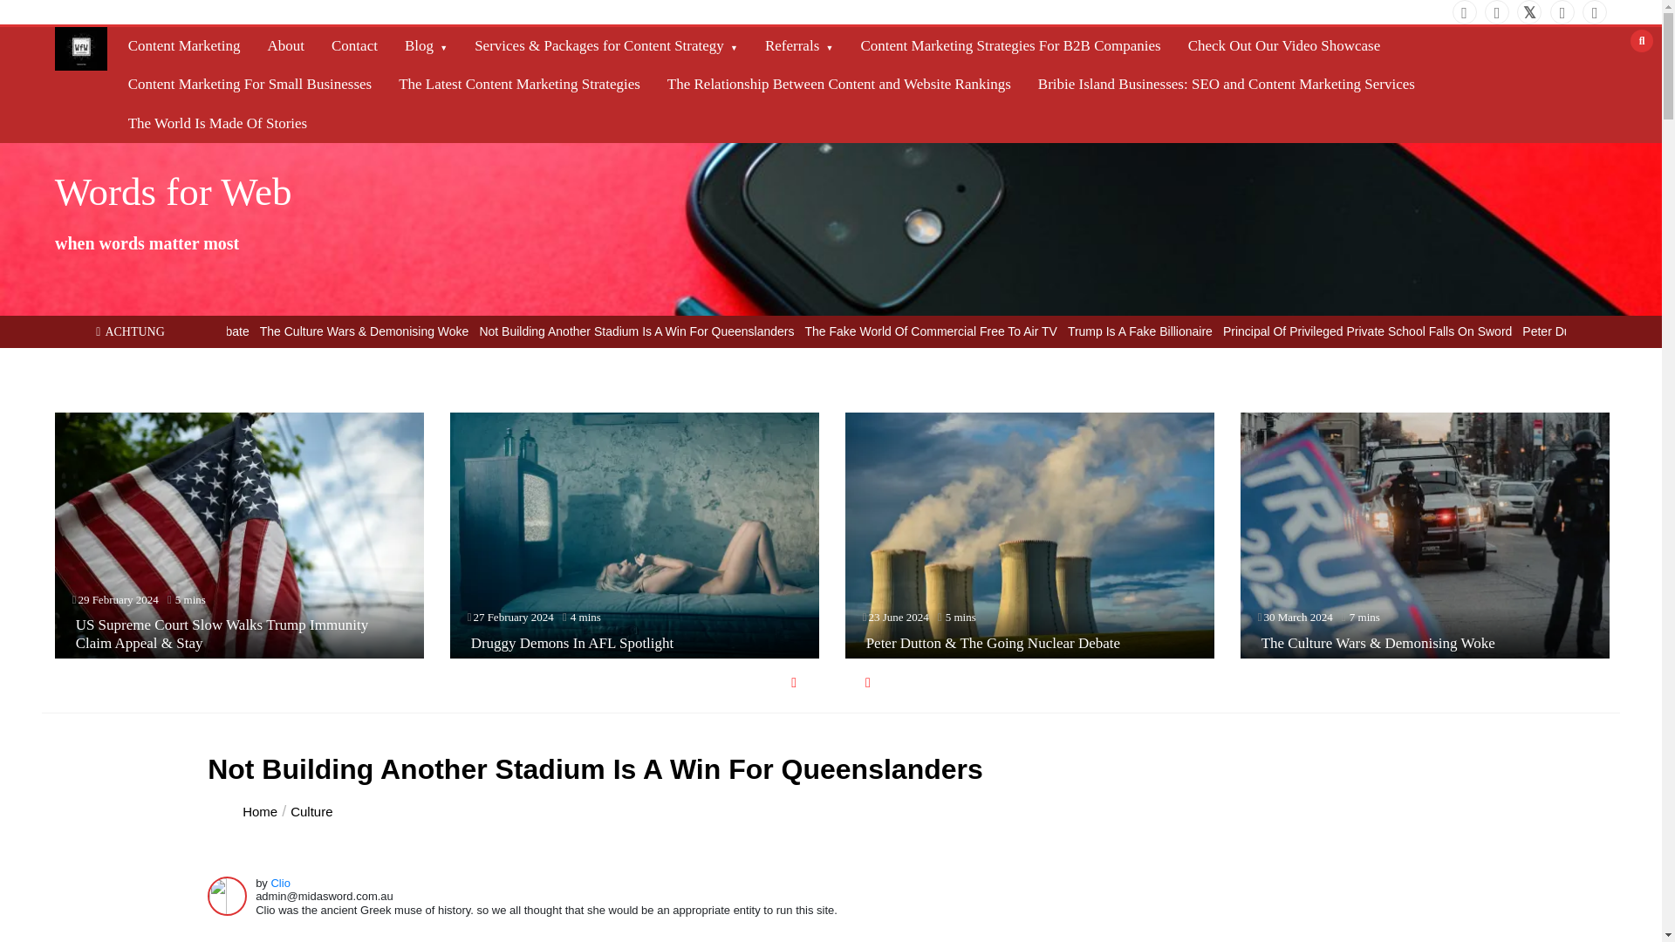  What do you see at coordinates (839, 84) in the screenshot?
I see `The Relationship Between Content and Website Rankings` at bounding box center [839, 84].